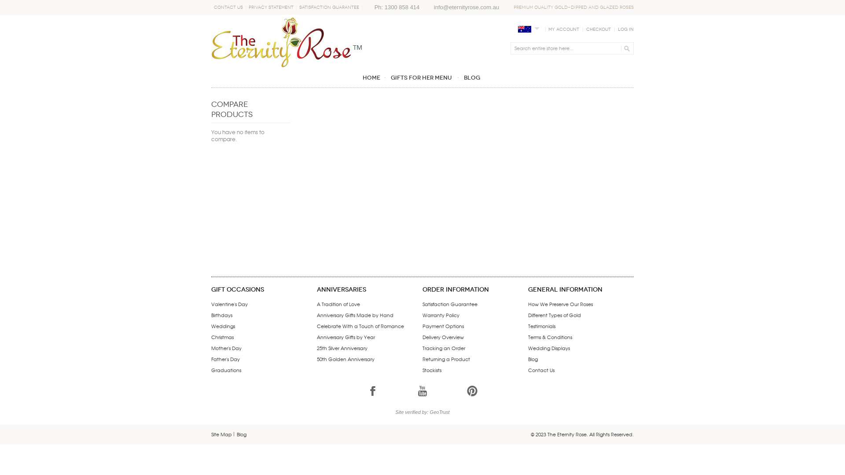 This screenshot has width=845, height=475. I want to click on 50th Golden Anniversary, so click(346, 359).